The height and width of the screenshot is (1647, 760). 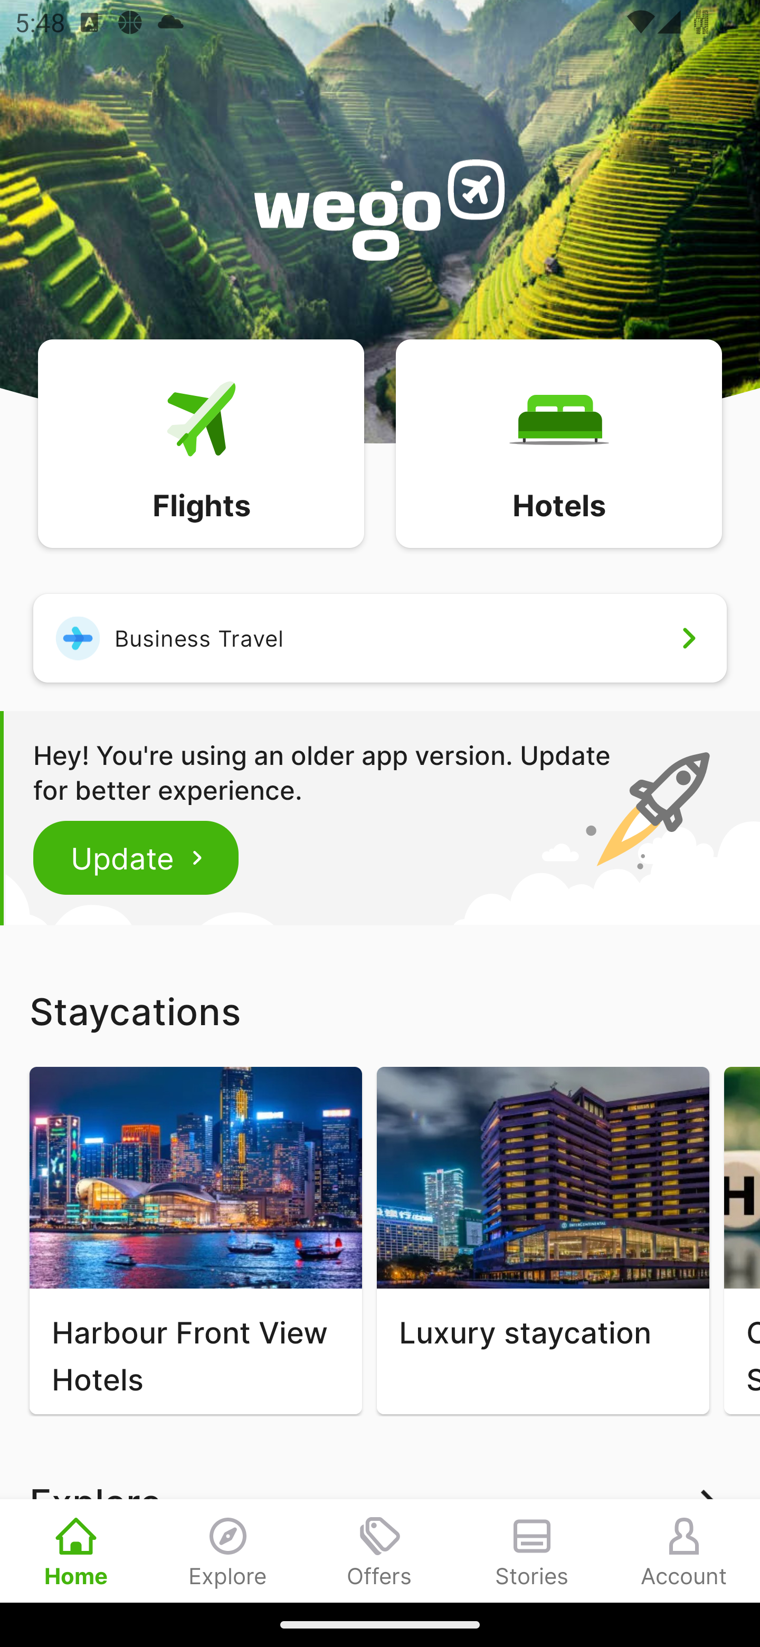 I want to click on Stories, so click(x=532, y=1550).